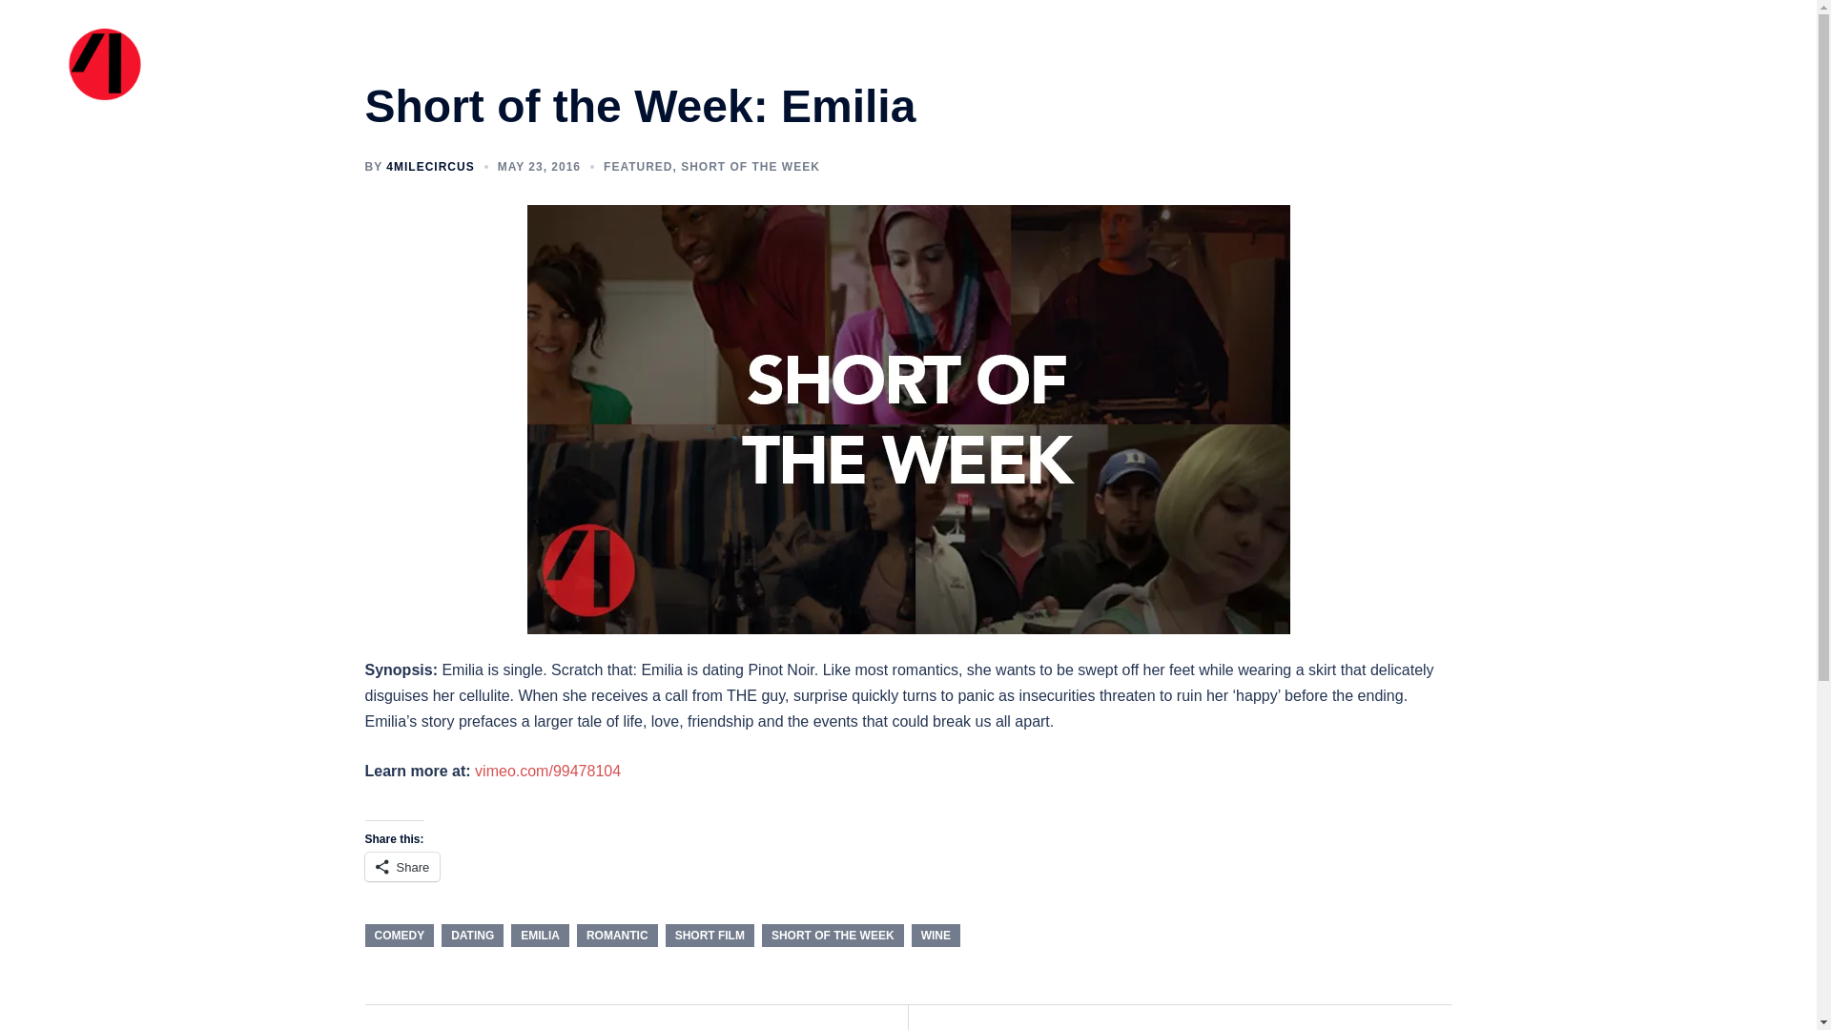  Describe the element at coordinates (833, 935) in the screenshot. I see `SHORT OF THE WEEK` at that location.